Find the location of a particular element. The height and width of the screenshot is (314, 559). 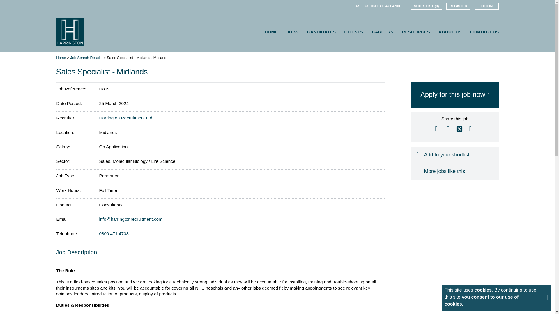

Pin us is located at coordinates (341, 6).